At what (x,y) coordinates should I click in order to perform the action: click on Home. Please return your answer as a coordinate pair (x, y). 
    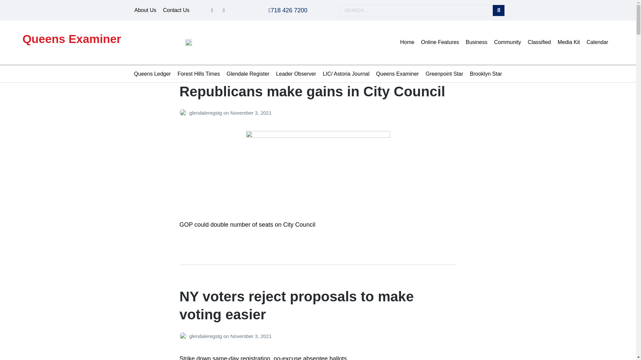
    Looking at the image, I should click on (407, 42).